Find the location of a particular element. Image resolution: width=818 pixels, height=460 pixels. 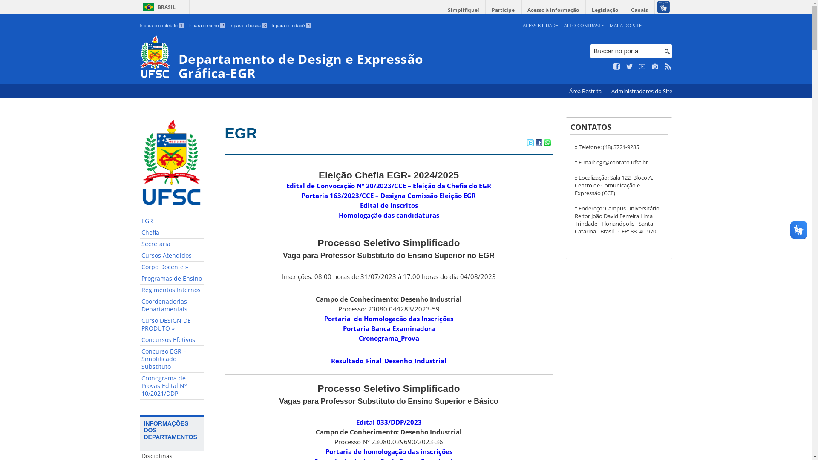

Secretaria is located at coordinates (172, 244).